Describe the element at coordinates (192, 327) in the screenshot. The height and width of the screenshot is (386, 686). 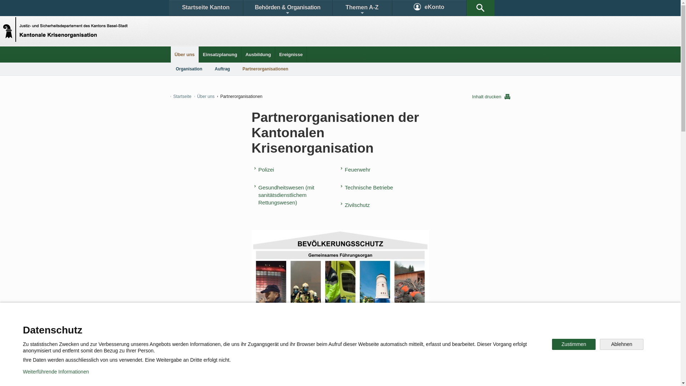
I see `Kontakt` at that location.